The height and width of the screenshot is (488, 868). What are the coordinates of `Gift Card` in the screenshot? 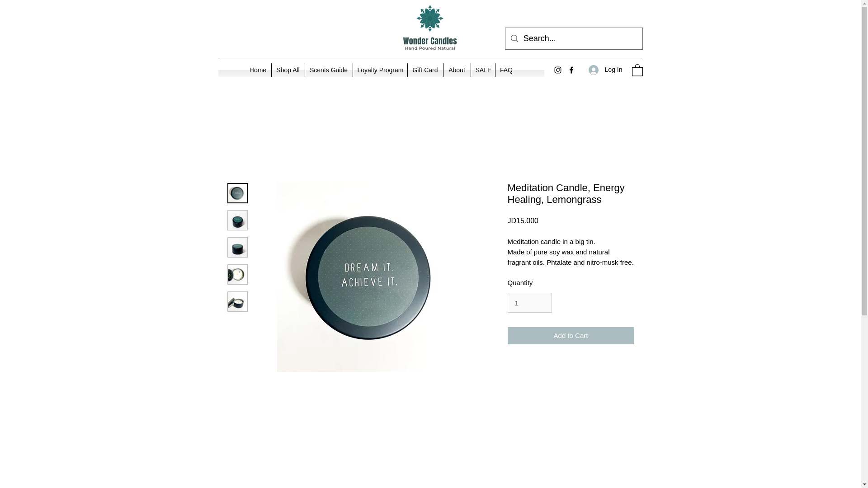 It's located at (425, 70).